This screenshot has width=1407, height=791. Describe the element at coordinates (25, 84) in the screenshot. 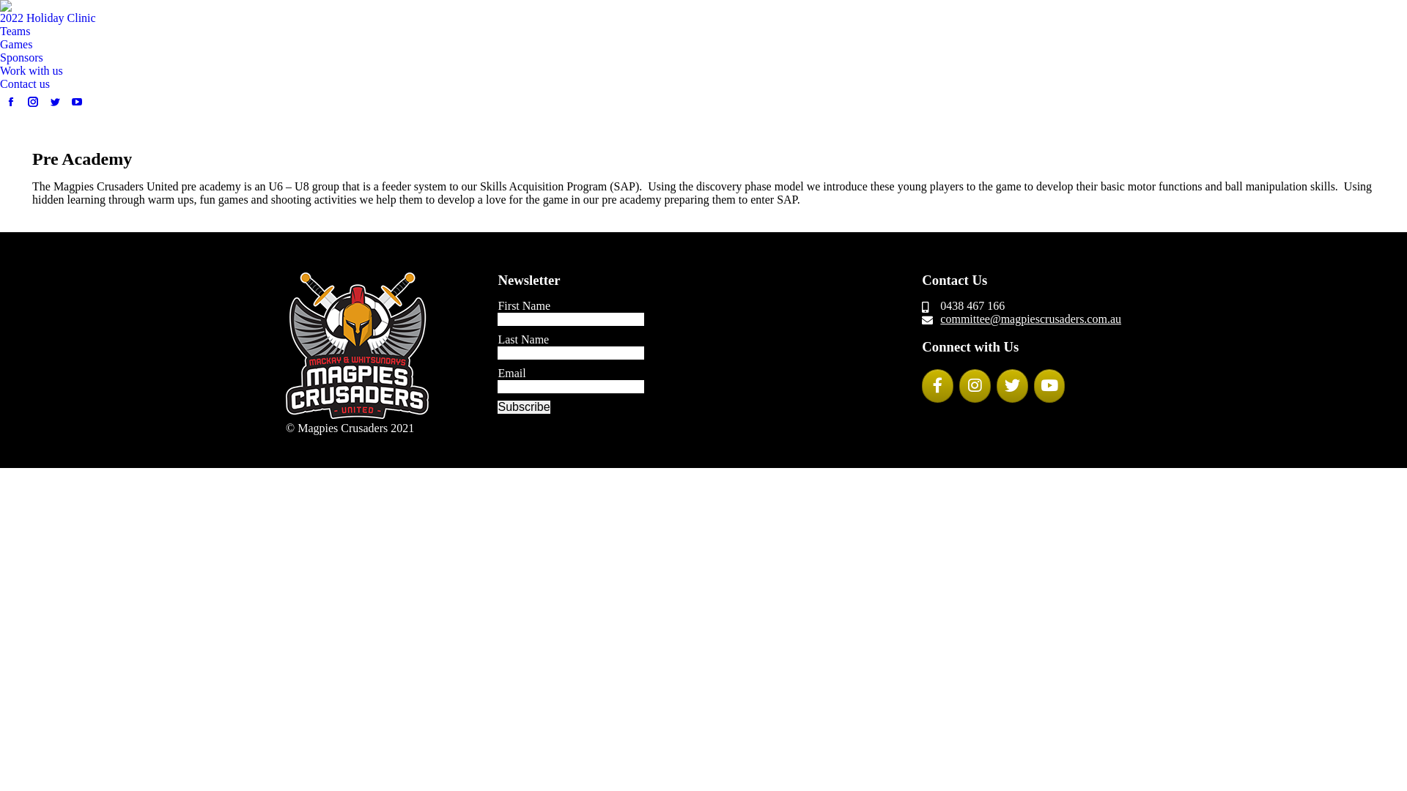

I see `Contact us` at that location.